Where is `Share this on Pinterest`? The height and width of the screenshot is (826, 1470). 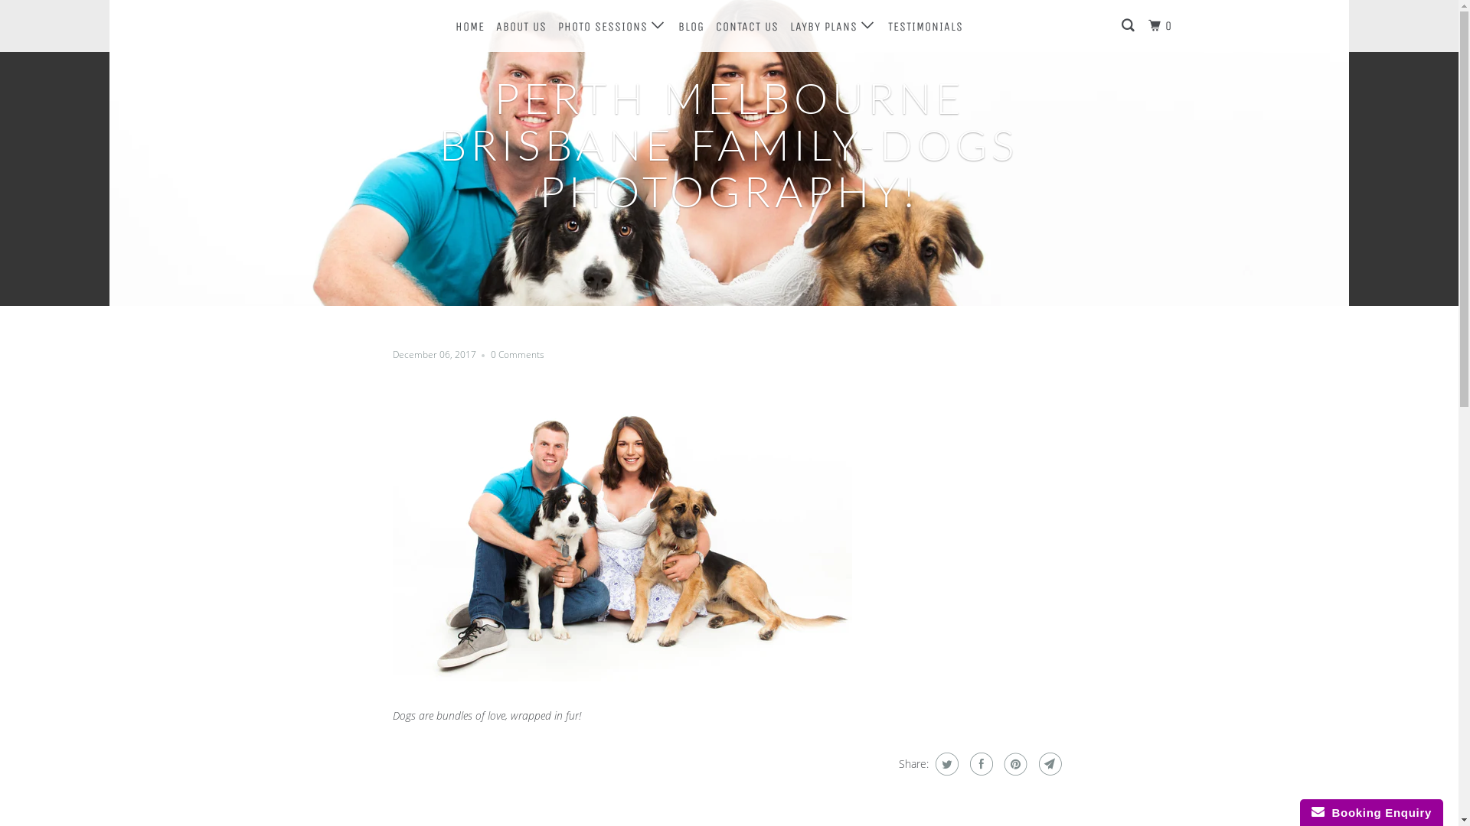 Share this on Pinterest is located at coordinates (1014, 764).